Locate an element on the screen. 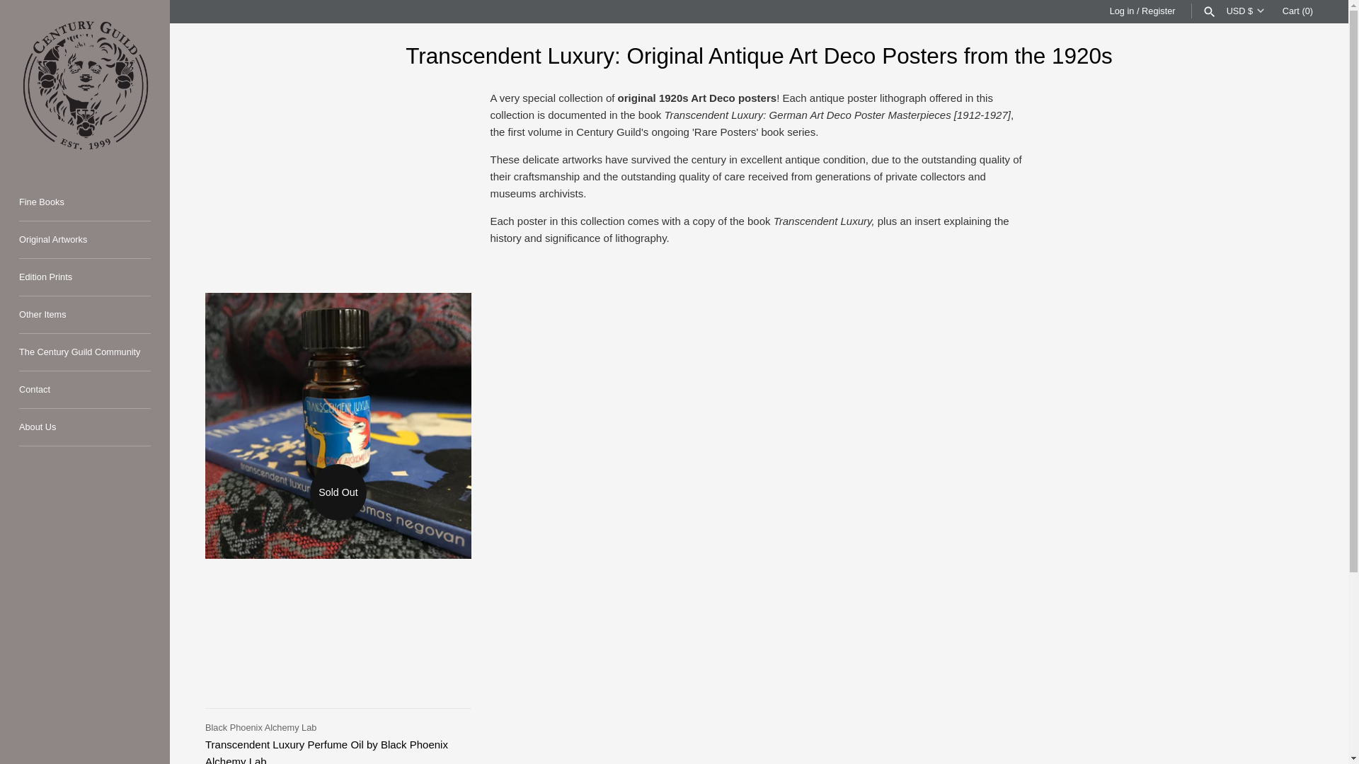 Image resolution: width=1359 pixels, height=764 pixels. Register is located at coordinates (1158, 10).